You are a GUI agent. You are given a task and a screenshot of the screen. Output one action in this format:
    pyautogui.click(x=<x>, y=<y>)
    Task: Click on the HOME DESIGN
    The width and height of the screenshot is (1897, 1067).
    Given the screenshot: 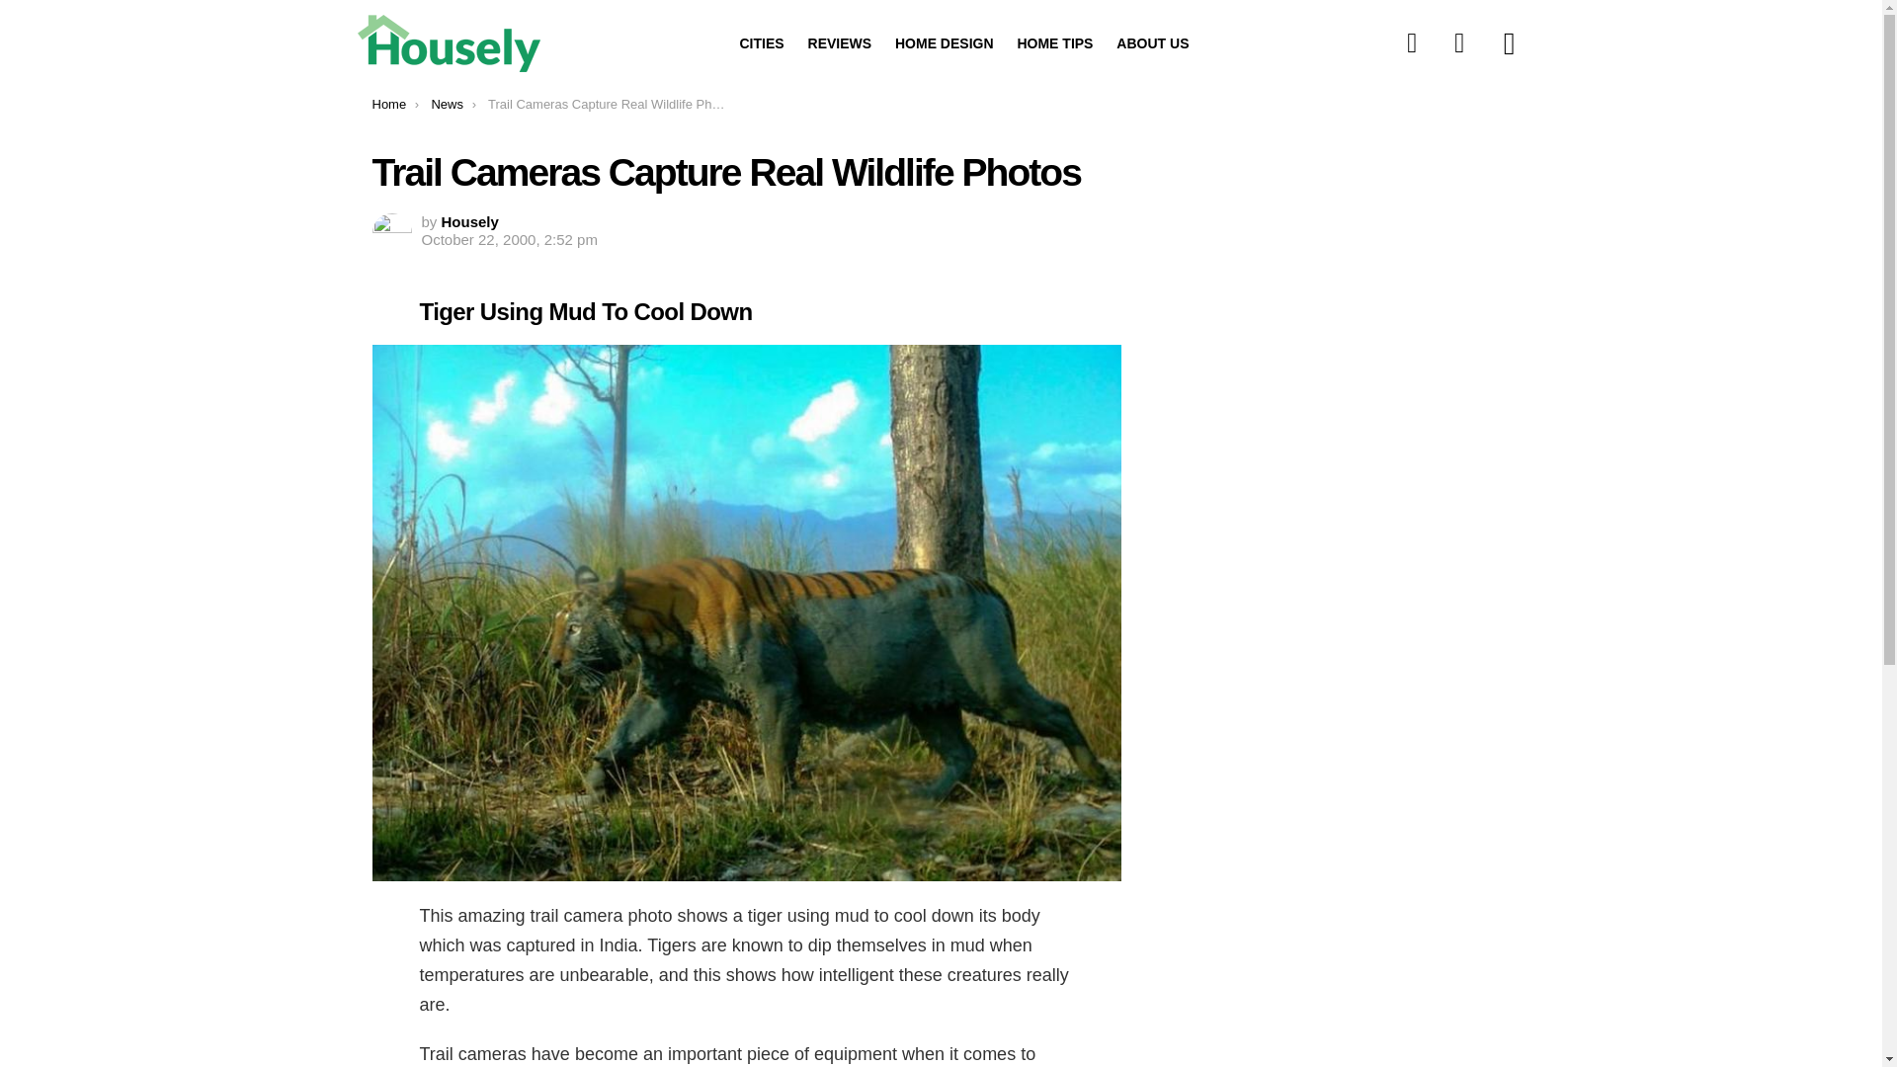 What is the action you would take?
    pyautogui.click(x=945, y=43)
    